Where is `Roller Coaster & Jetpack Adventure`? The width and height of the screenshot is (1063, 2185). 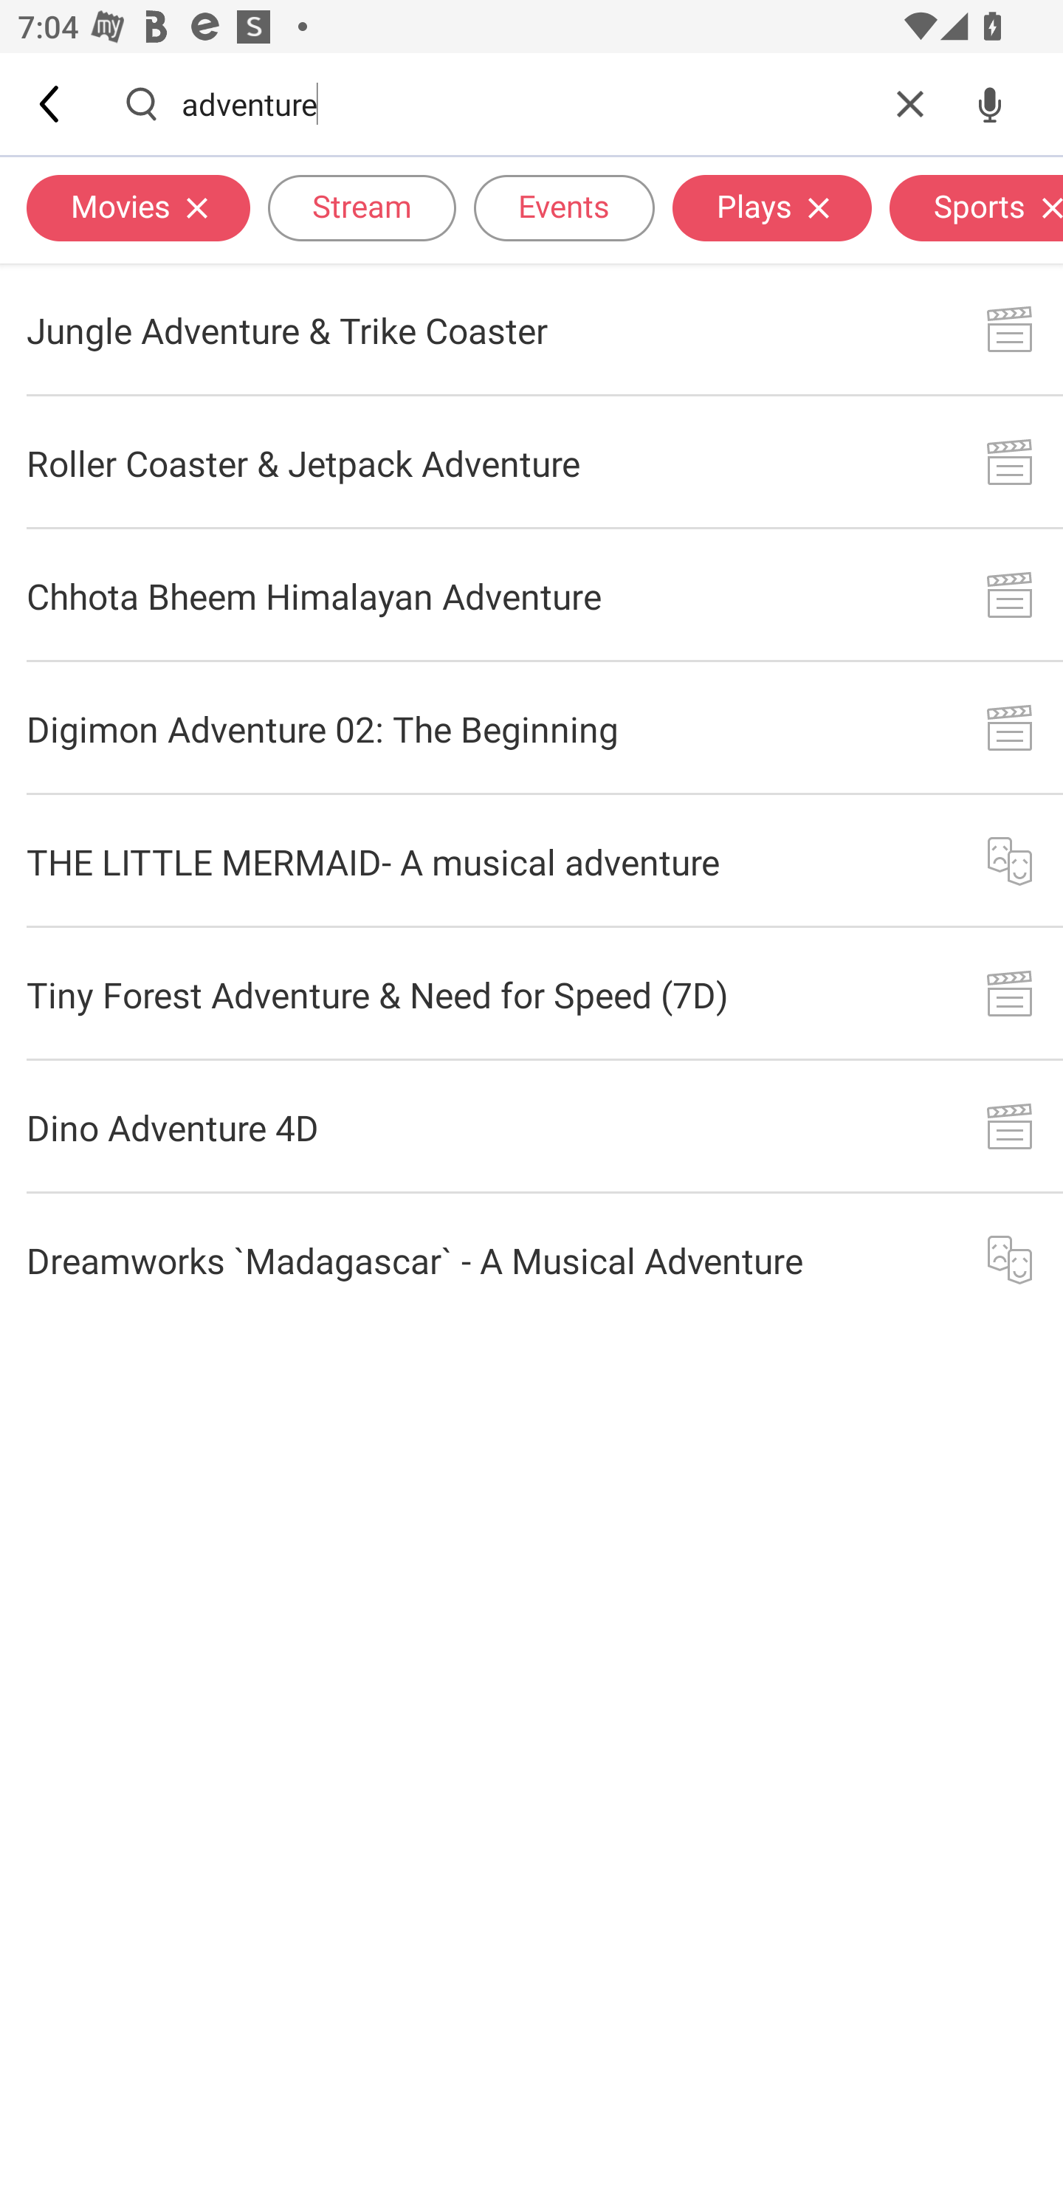 Roller Coaster & Jetpack Adventure is located at coordinates (531, 462).